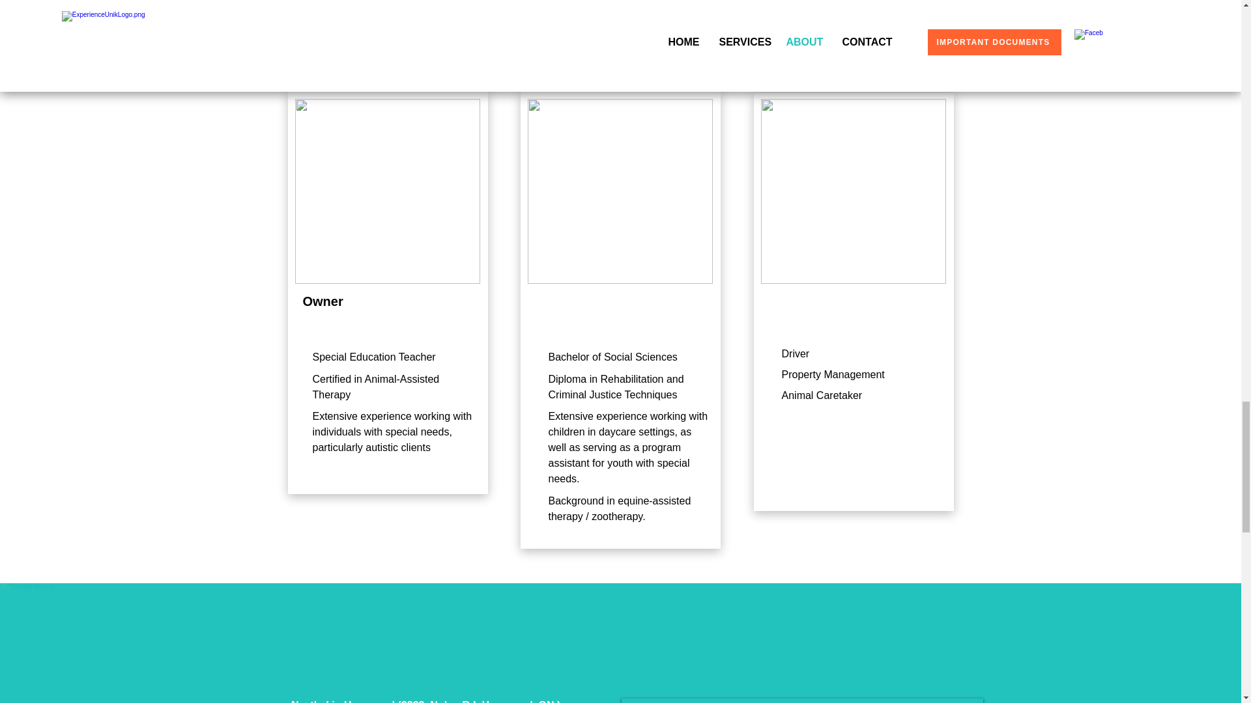 This screenshot has width=1251, height=703. Describe the element at coordinates (853, 191) in the screenshot. I see `Marc.png` at that location.